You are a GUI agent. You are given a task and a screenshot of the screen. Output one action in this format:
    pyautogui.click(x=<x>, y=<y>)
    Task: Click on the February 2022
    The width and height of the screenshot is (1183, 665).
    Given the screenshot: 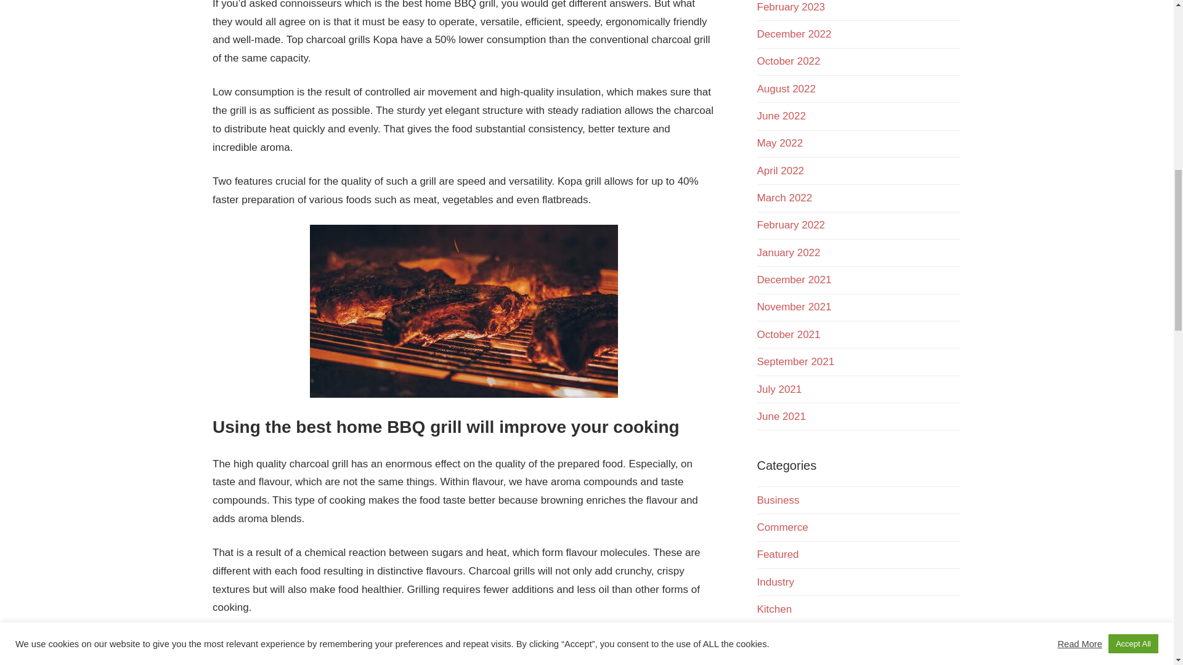 What is the action you would take?
    pyautogui.click(x=791, y=225)
    